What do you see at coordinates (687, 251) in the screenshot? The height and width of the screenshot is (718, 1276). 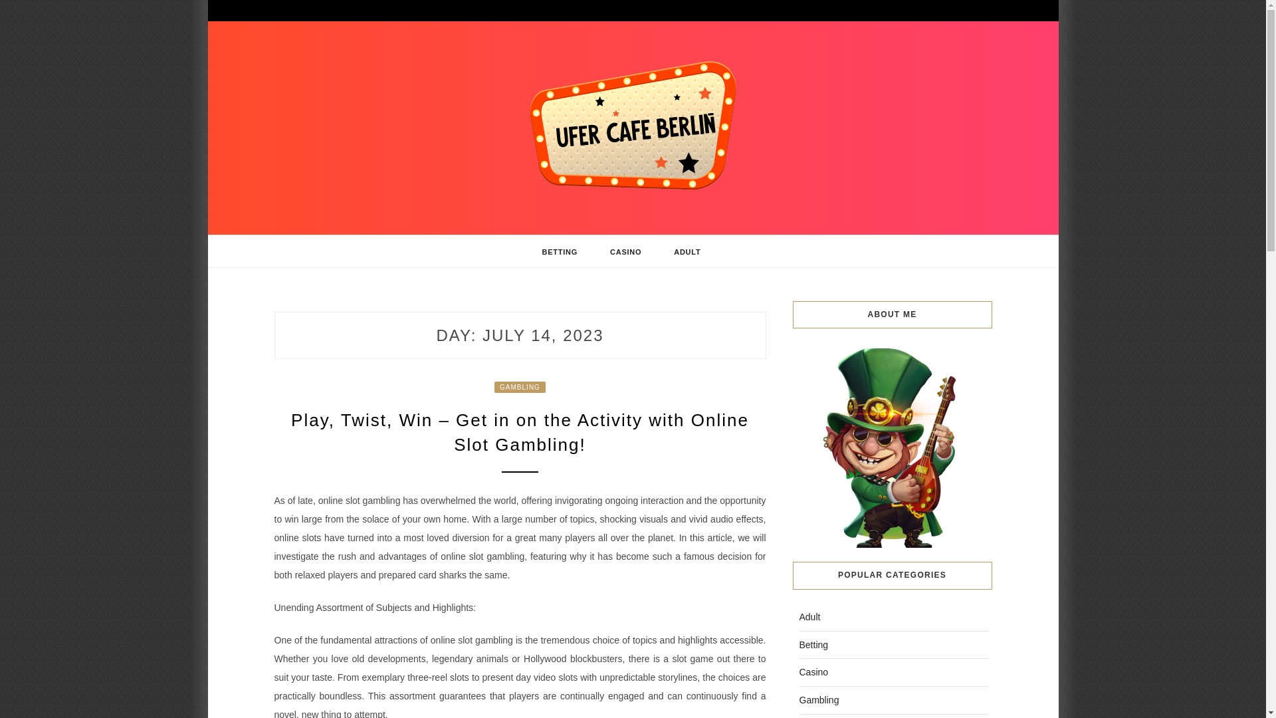 I see `ADULT` at bounding box center [687, 251].